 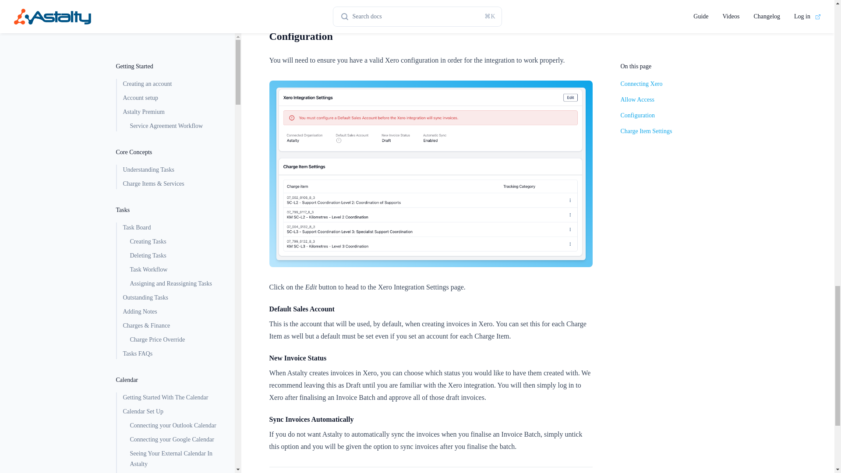 I want to click on Overview, so click(x=172, y=341).